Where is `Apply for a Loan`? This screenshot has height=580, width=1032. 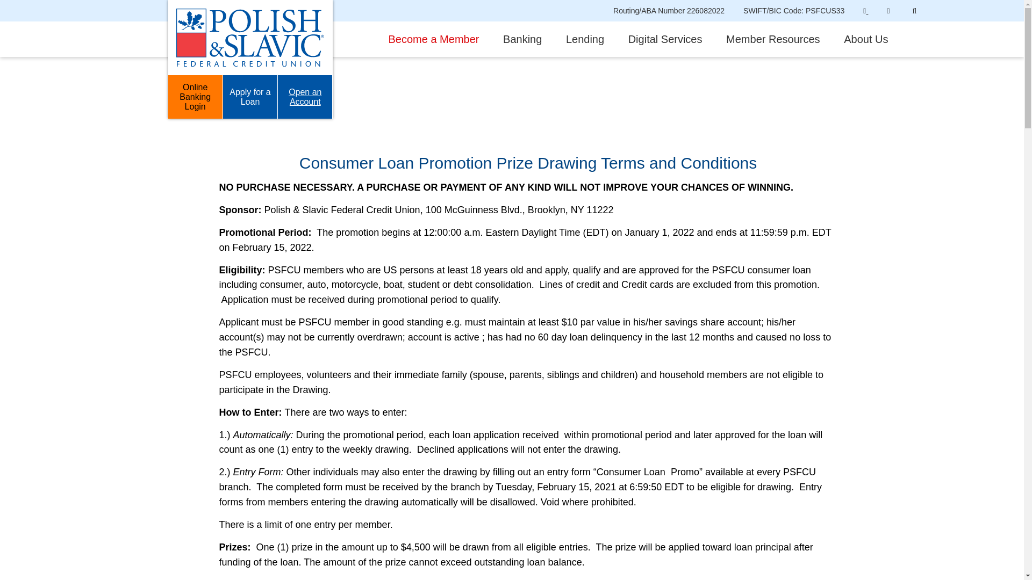
Apply for a Loan is located at coordinates (250, 97).